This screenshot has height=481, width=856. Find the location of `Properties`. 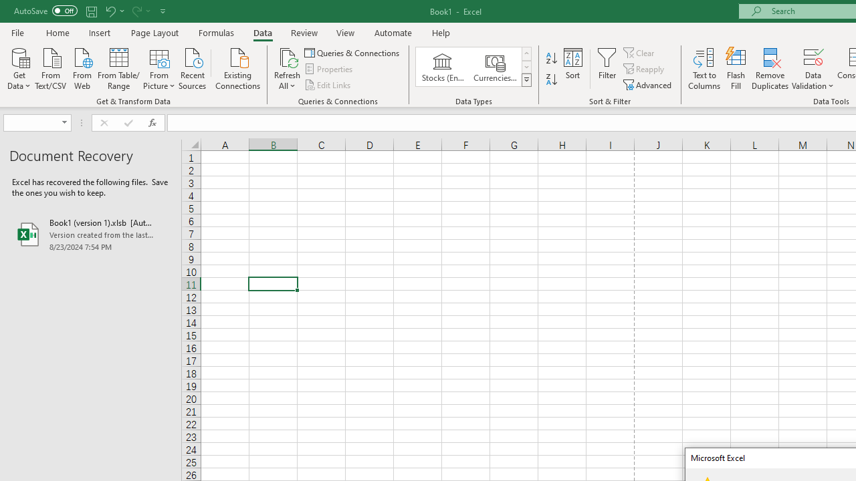

Properties is located at coordinates (329, 69).